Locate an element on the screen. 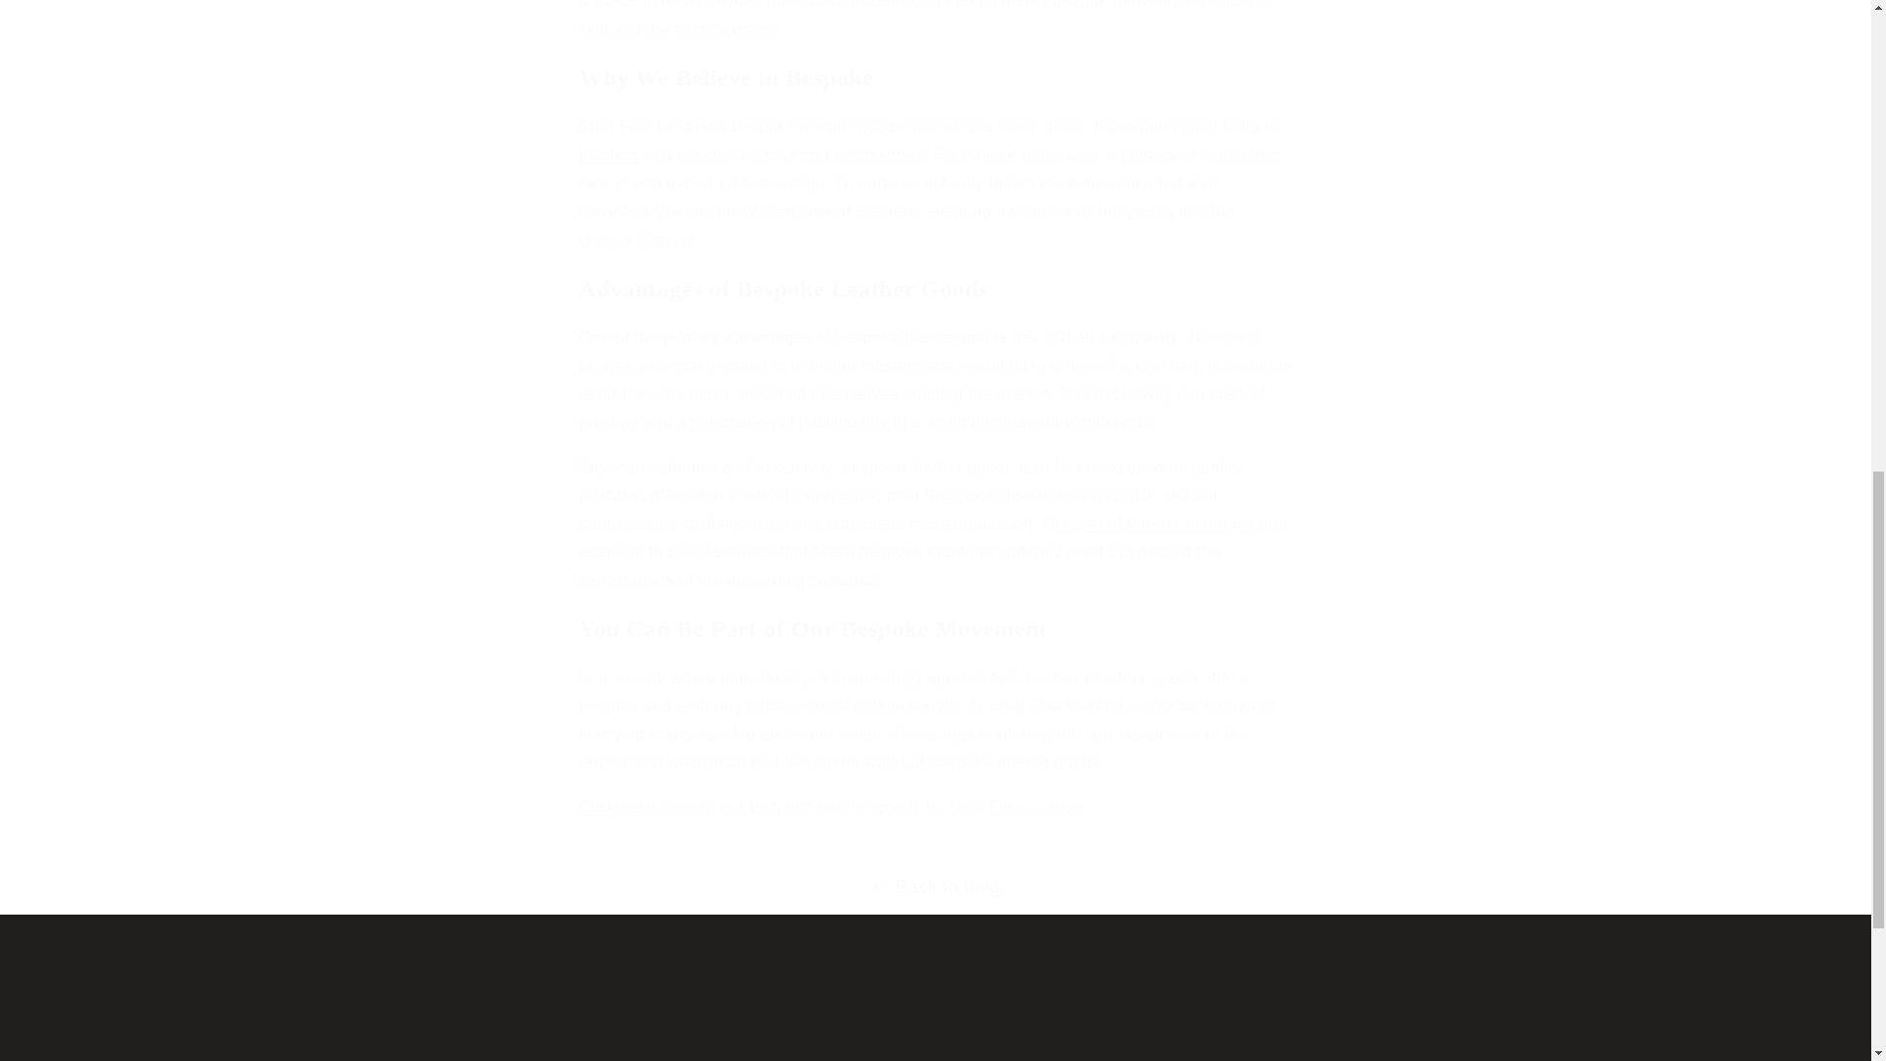 The image size is (1886, 1061). All products is located at coordinates (1149, 523).